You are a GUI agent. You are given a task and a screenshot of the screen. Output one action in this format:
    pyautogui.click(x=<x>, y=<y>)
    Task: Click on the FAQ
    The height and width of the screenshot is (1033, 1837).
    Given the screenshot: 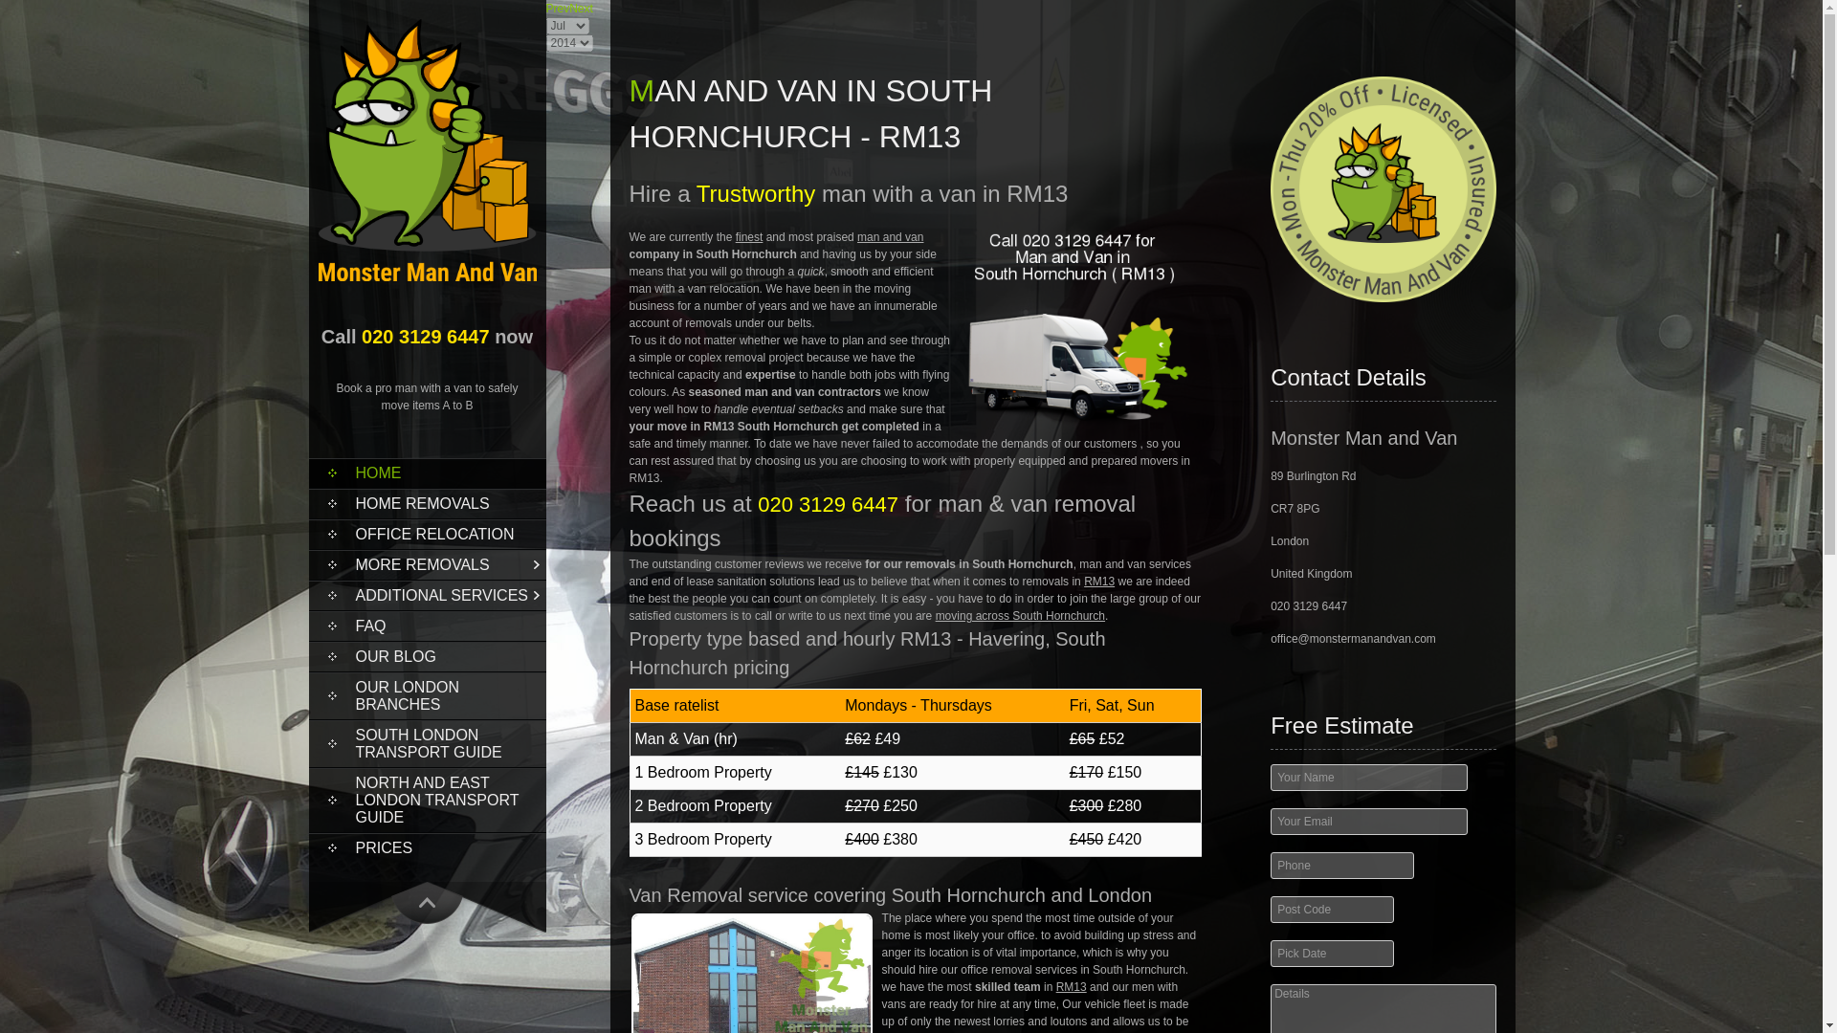 What is the action you would take?
    pyautogui.click(x=427, y=626)
    